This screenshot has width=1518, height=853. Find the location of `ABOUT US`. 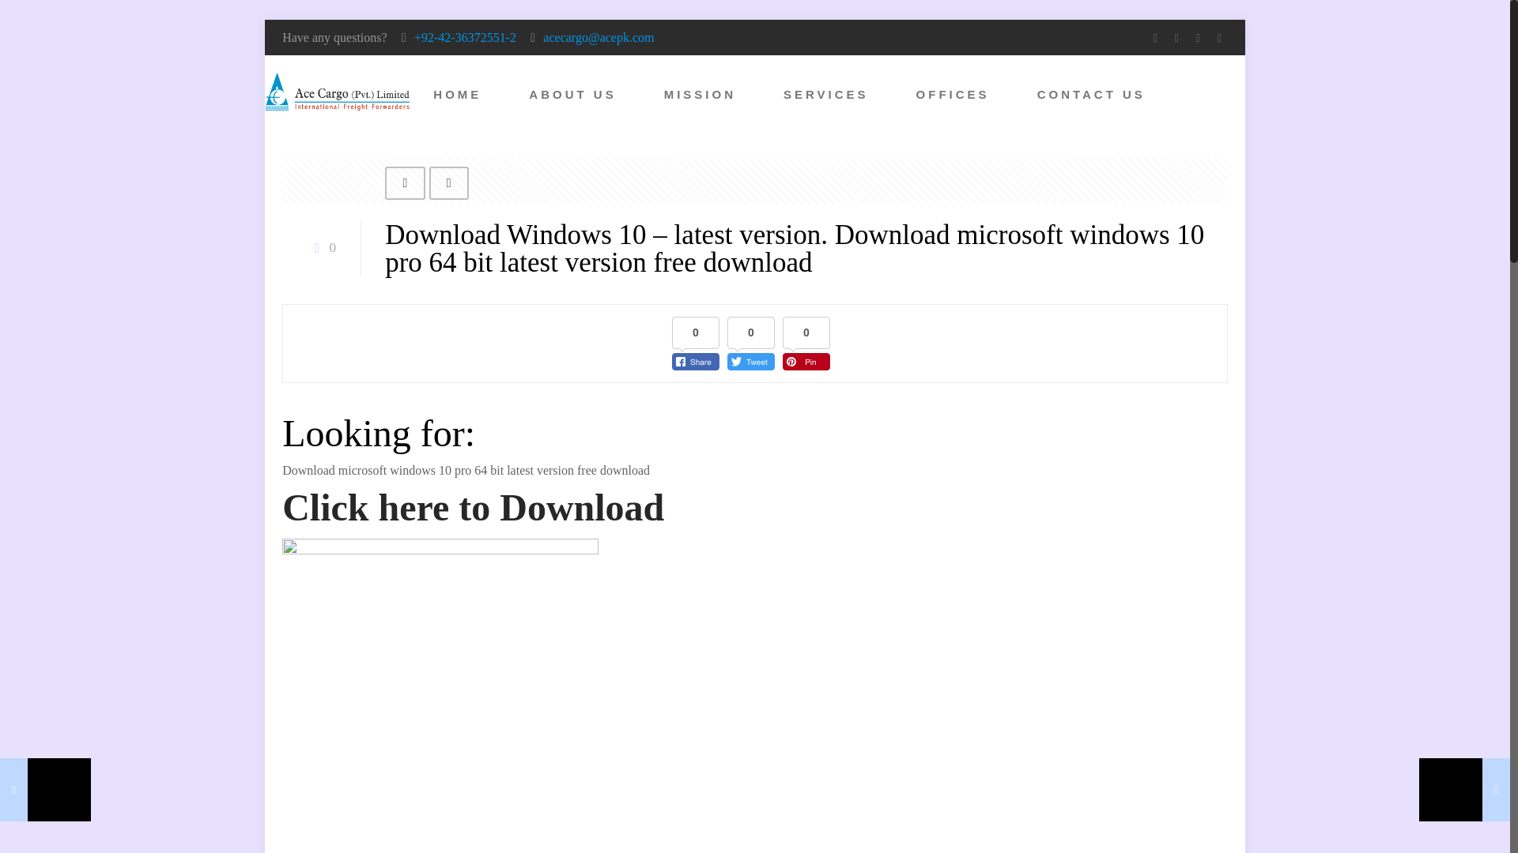

ABOUT US is located at coordinates (572, 95).